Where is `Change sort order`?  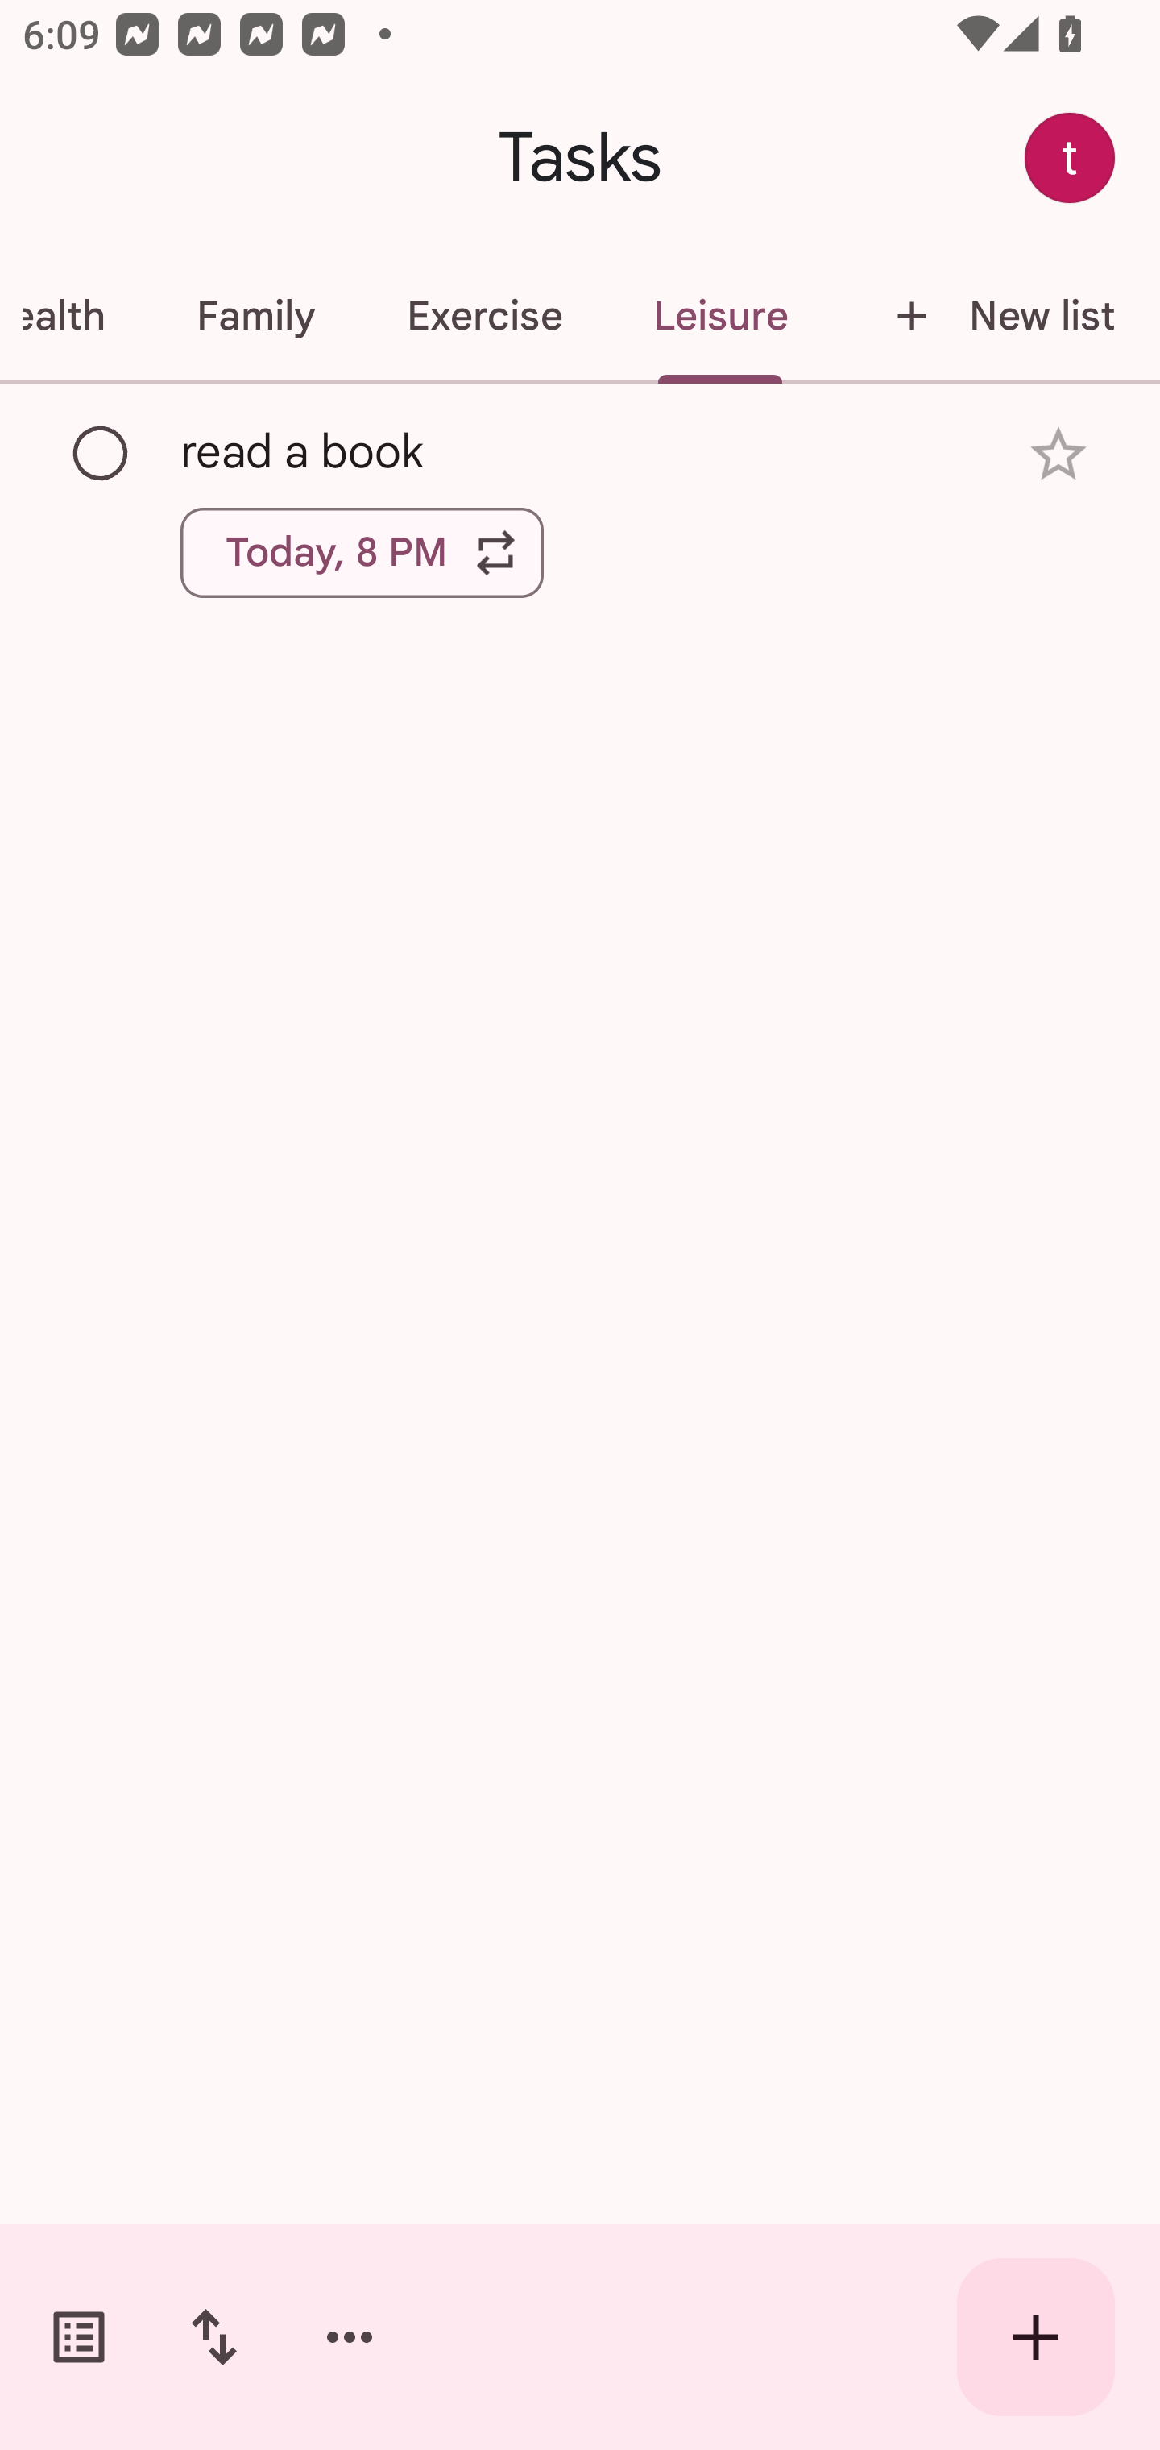
Change sort order is located at coordinates (213, 2337).